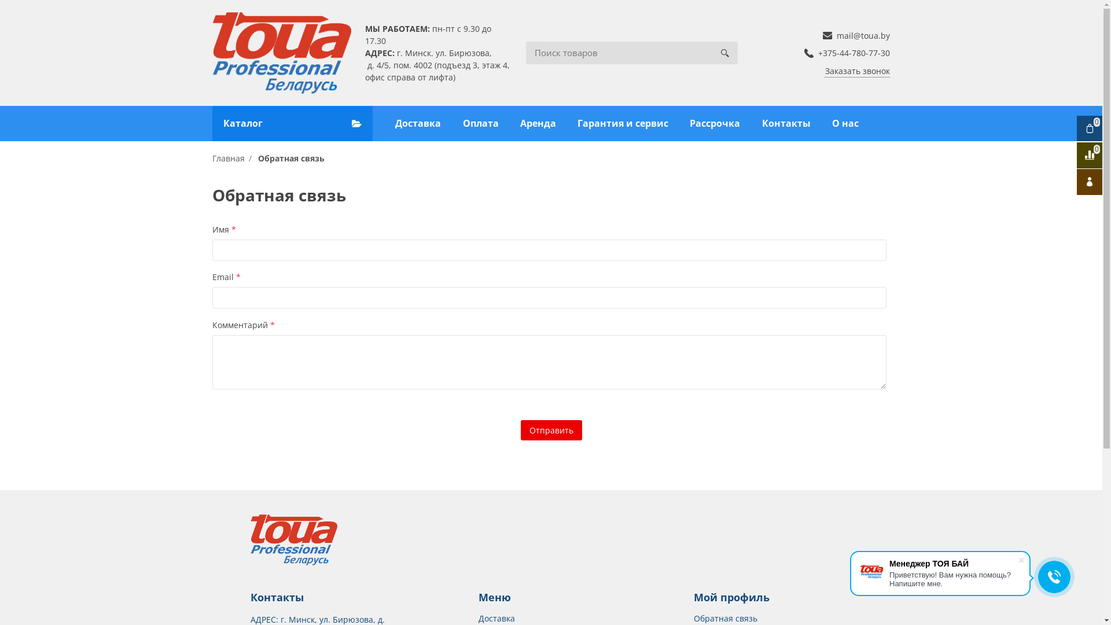 Image resolution: width=1111 pixels, height=625 pixels. Describe the element at coordinates (856, 36) in the screenshot. I see `mail@toua.by` at that location.